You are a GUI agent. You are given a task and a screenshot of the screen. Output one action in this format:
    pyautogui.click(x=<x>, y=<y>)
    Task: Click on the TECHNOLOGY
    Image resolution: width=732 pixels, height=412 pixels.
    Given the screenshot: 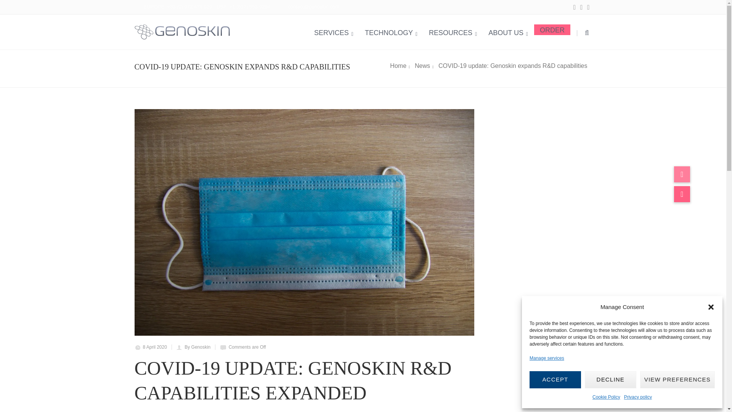 What is the action you would take?
    pyautogui.click(x=391, y=32)
    